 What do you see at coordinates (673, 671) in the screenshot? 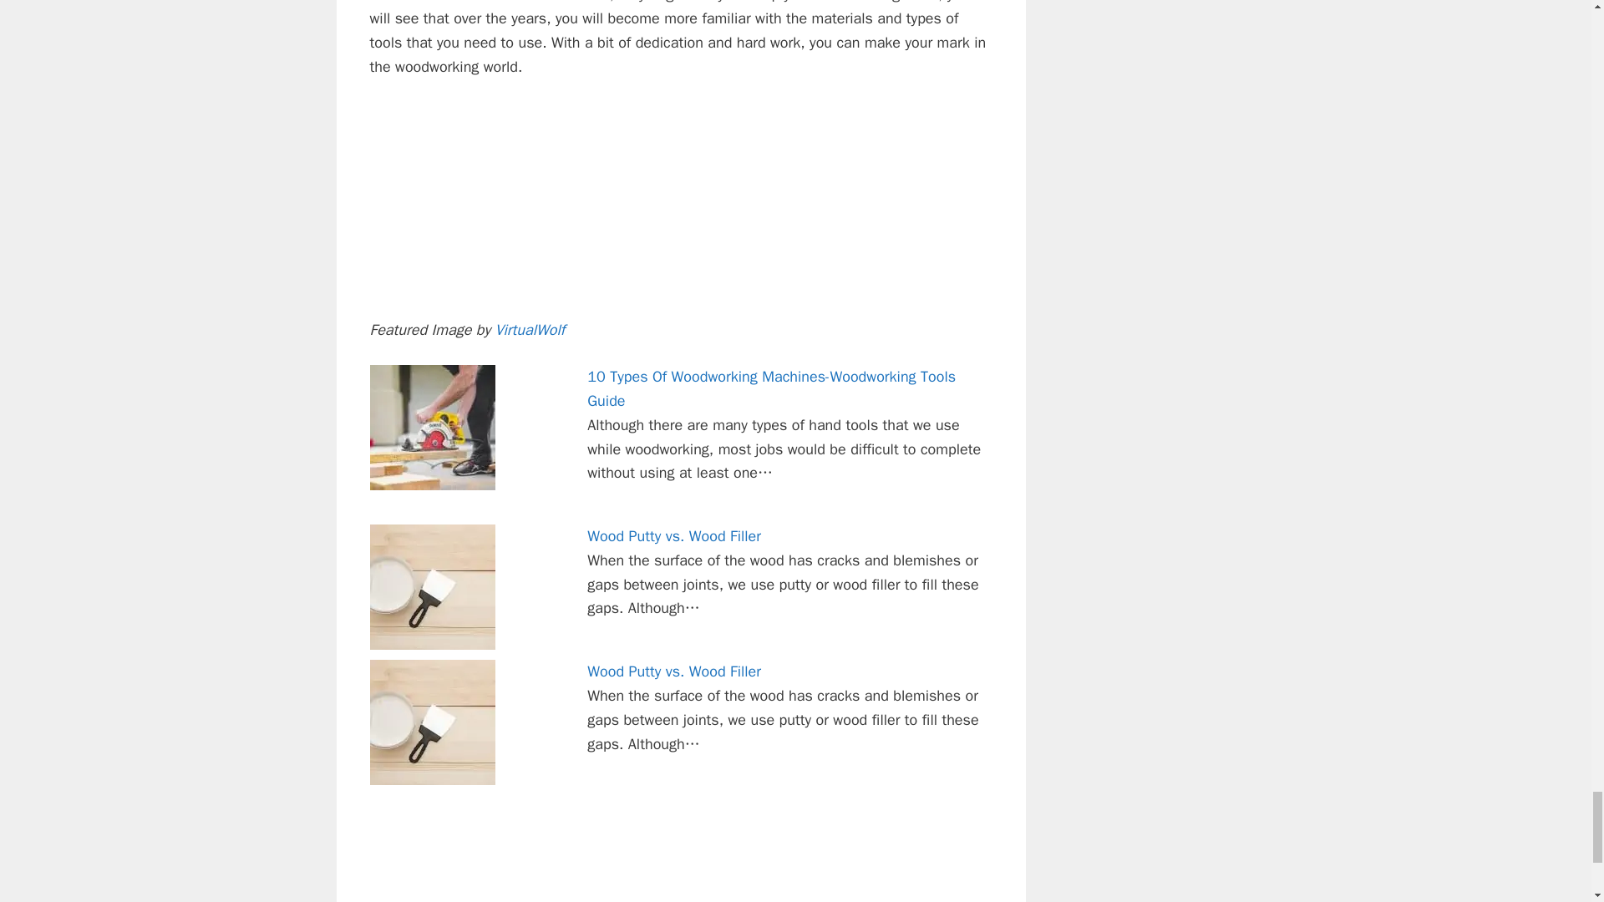
I see `Wood Putty vs. Wood Filler` at bounding box center [673, 671].